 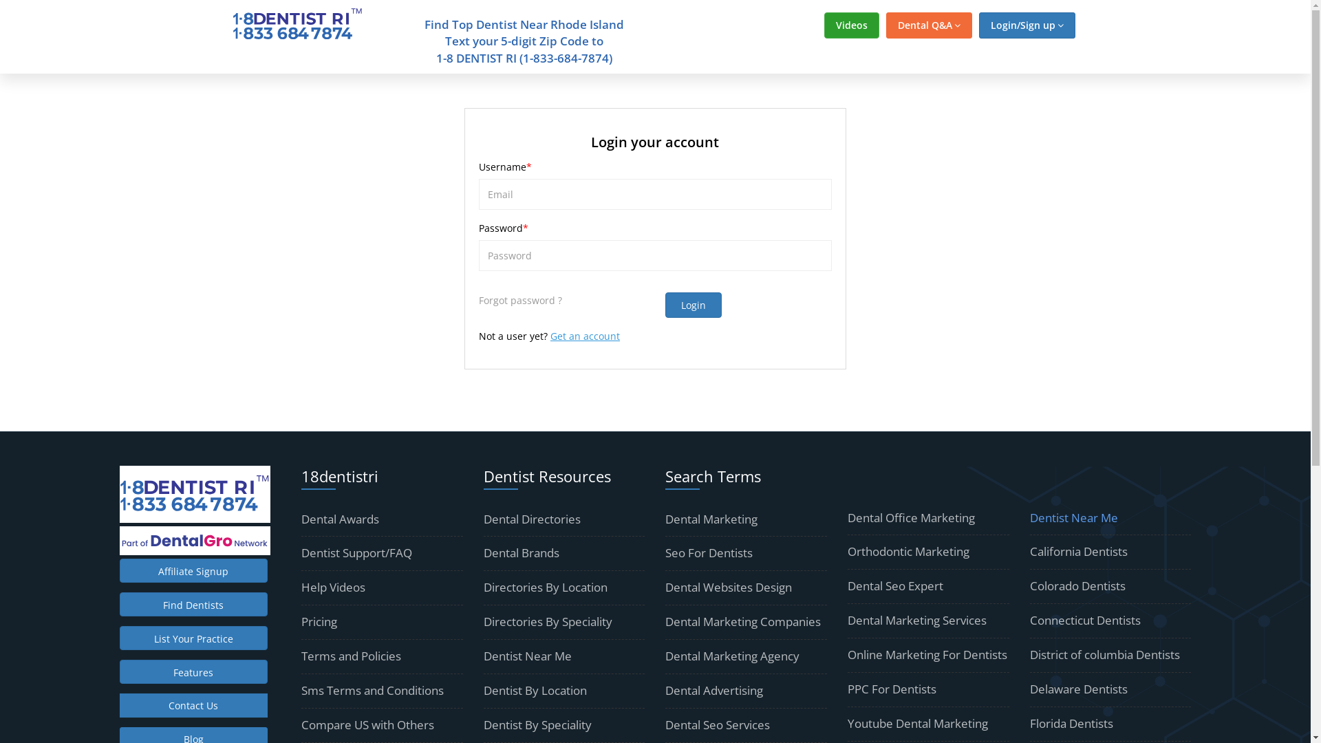 What do you see at coordinates (585, 336) in the screenshot?
I see `Get an account` at bounding box center [585, 336].